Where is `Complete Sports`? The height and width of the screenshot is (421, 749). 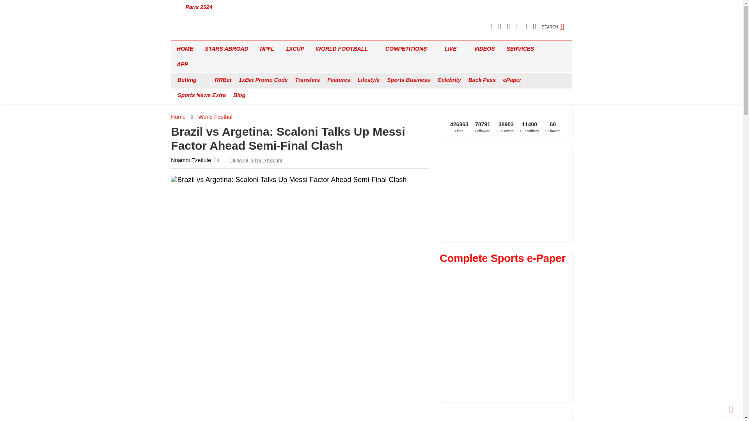 Complete Sports is located at coordinates (197, 34).